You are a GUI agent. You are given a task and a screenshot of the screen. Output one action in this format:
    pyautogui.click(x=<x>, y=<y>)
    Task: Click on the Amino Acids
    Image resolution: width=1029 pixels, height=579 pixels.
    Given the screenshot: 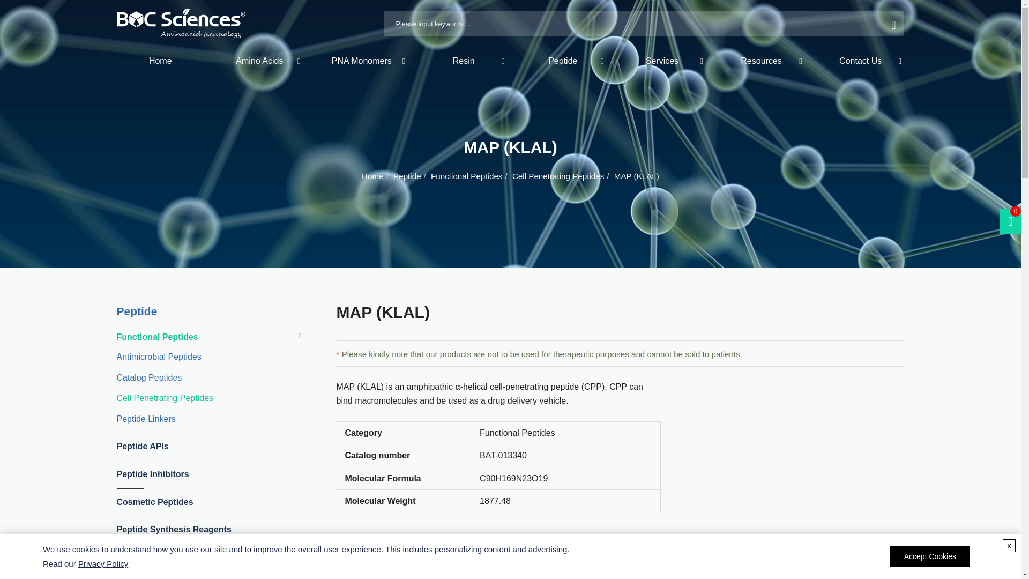 What is the action you would take?
    pyautogui.click(x=259, y=61)
    